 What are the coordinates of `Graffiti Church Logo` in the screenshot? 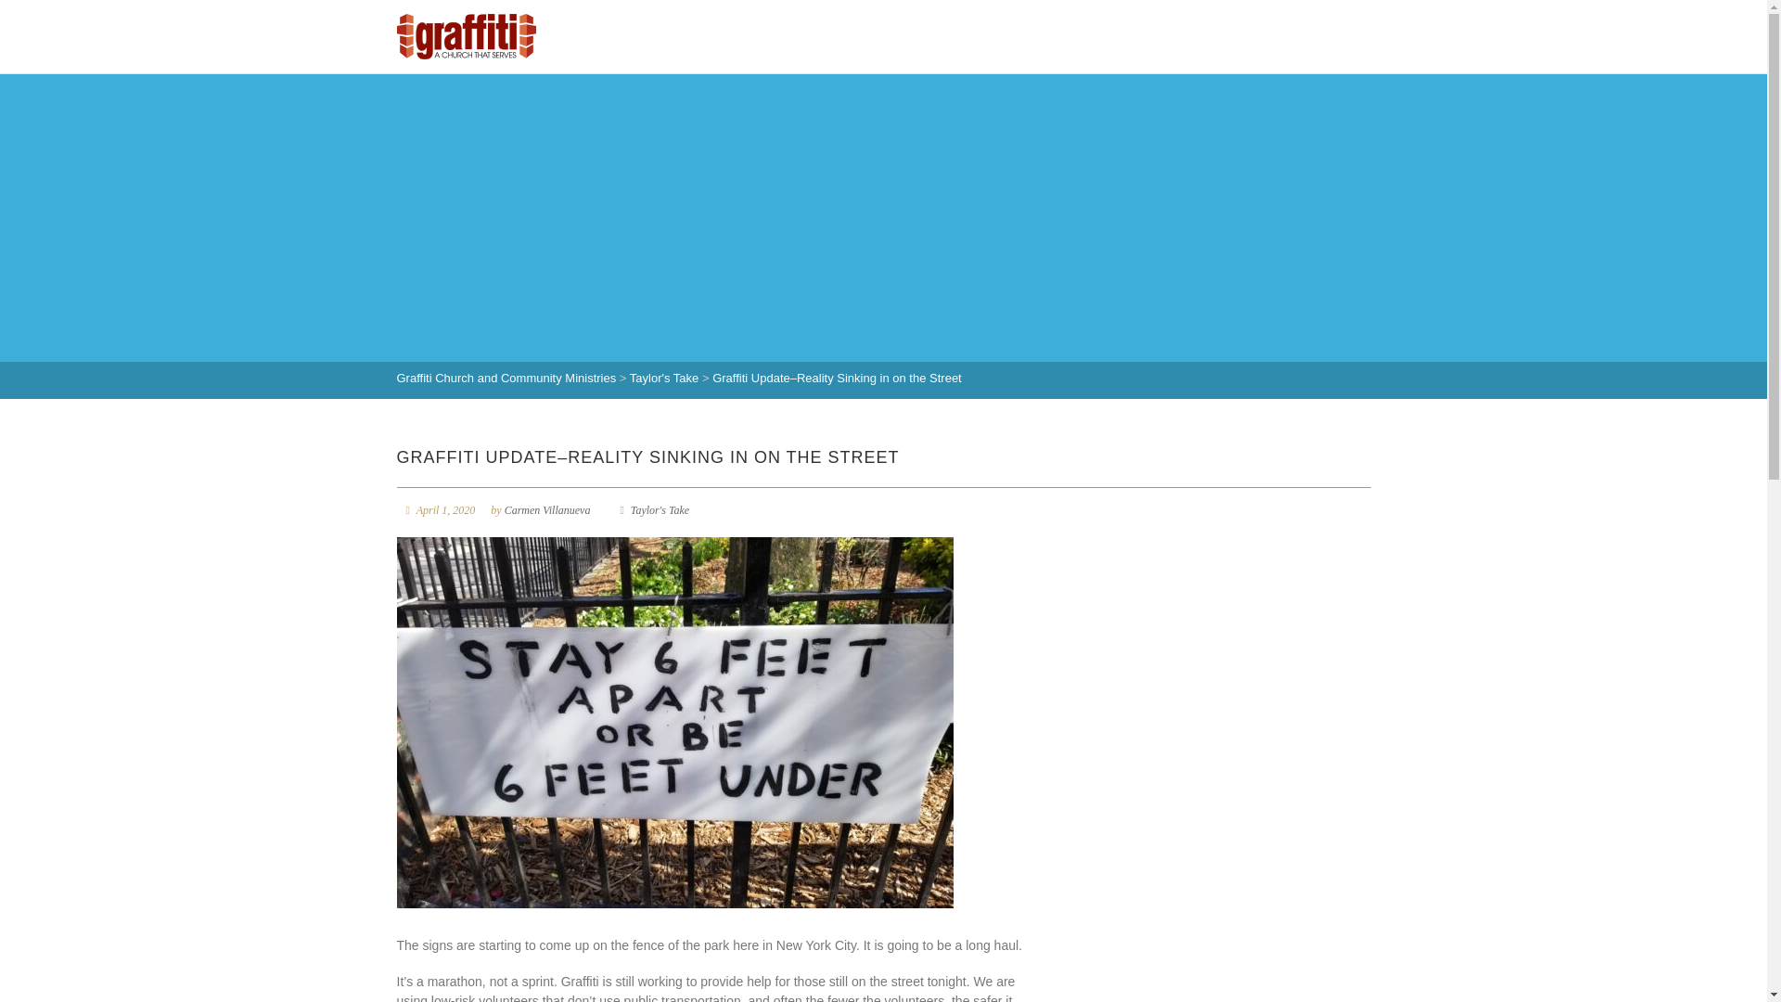 It's located at (466, 36).